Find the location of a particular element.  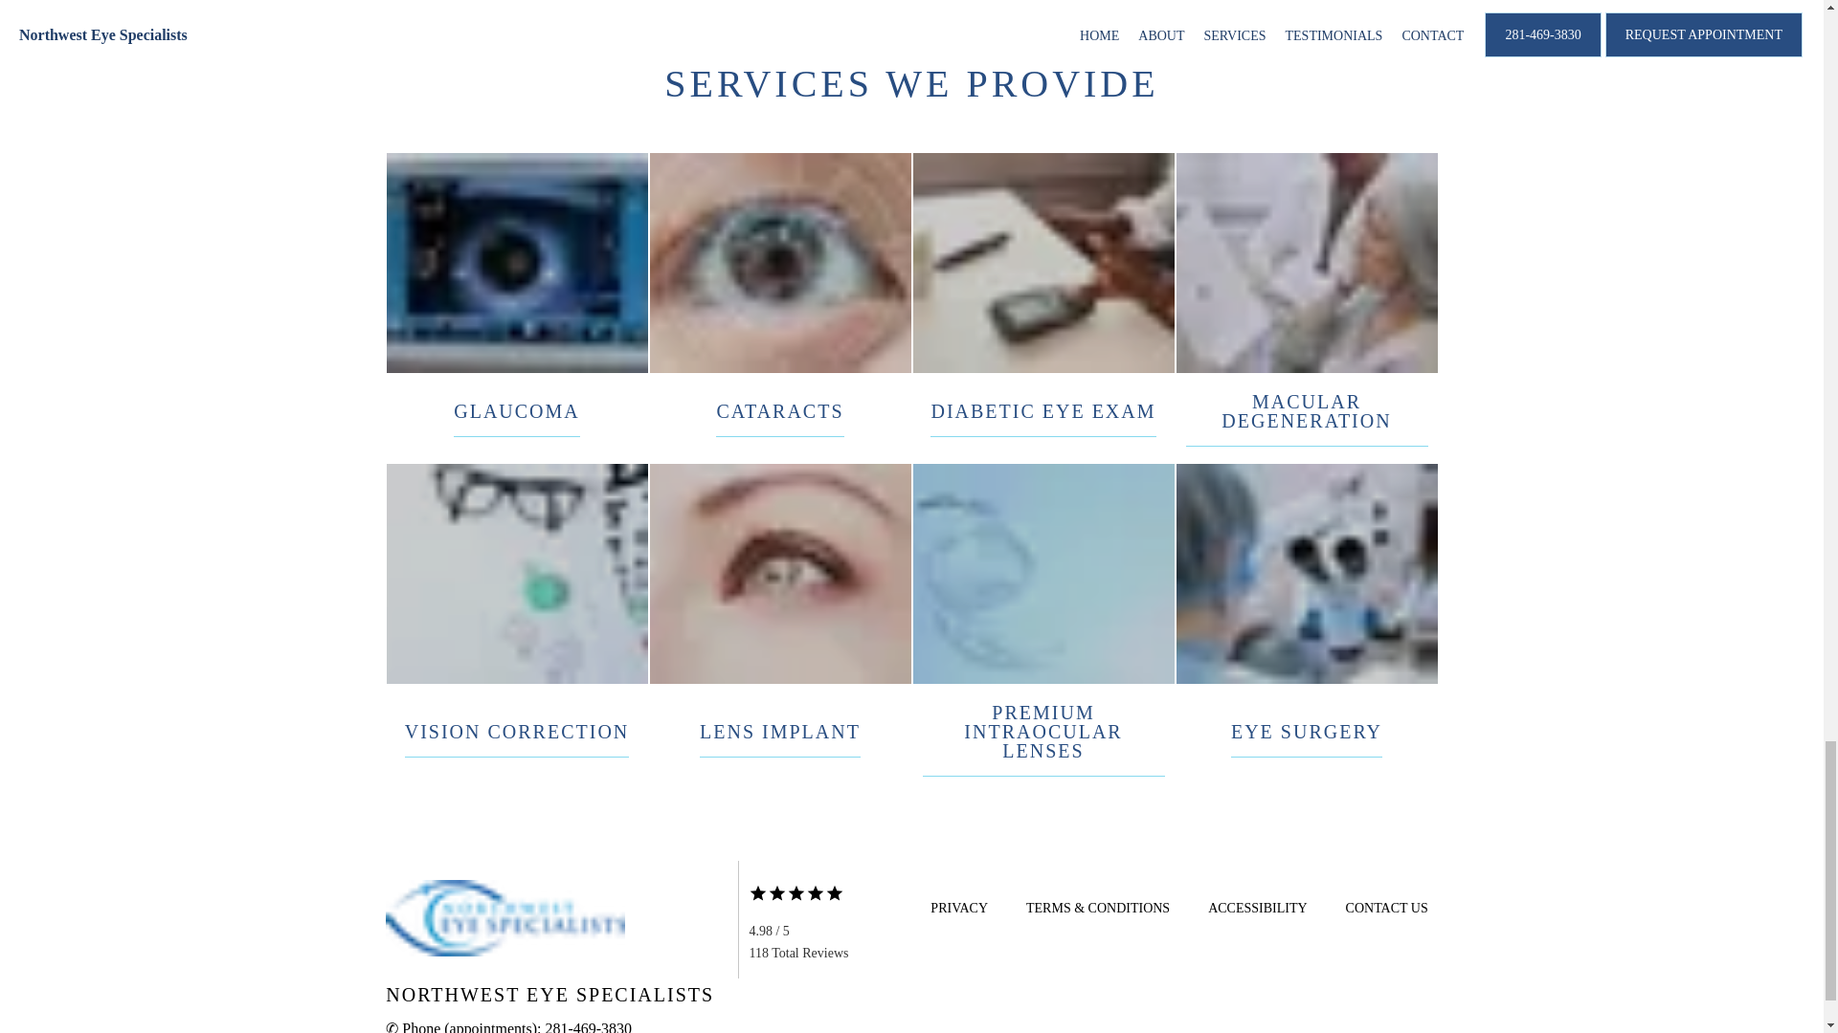

ACCESSIBILITY is located at coordinates (1257, 907).